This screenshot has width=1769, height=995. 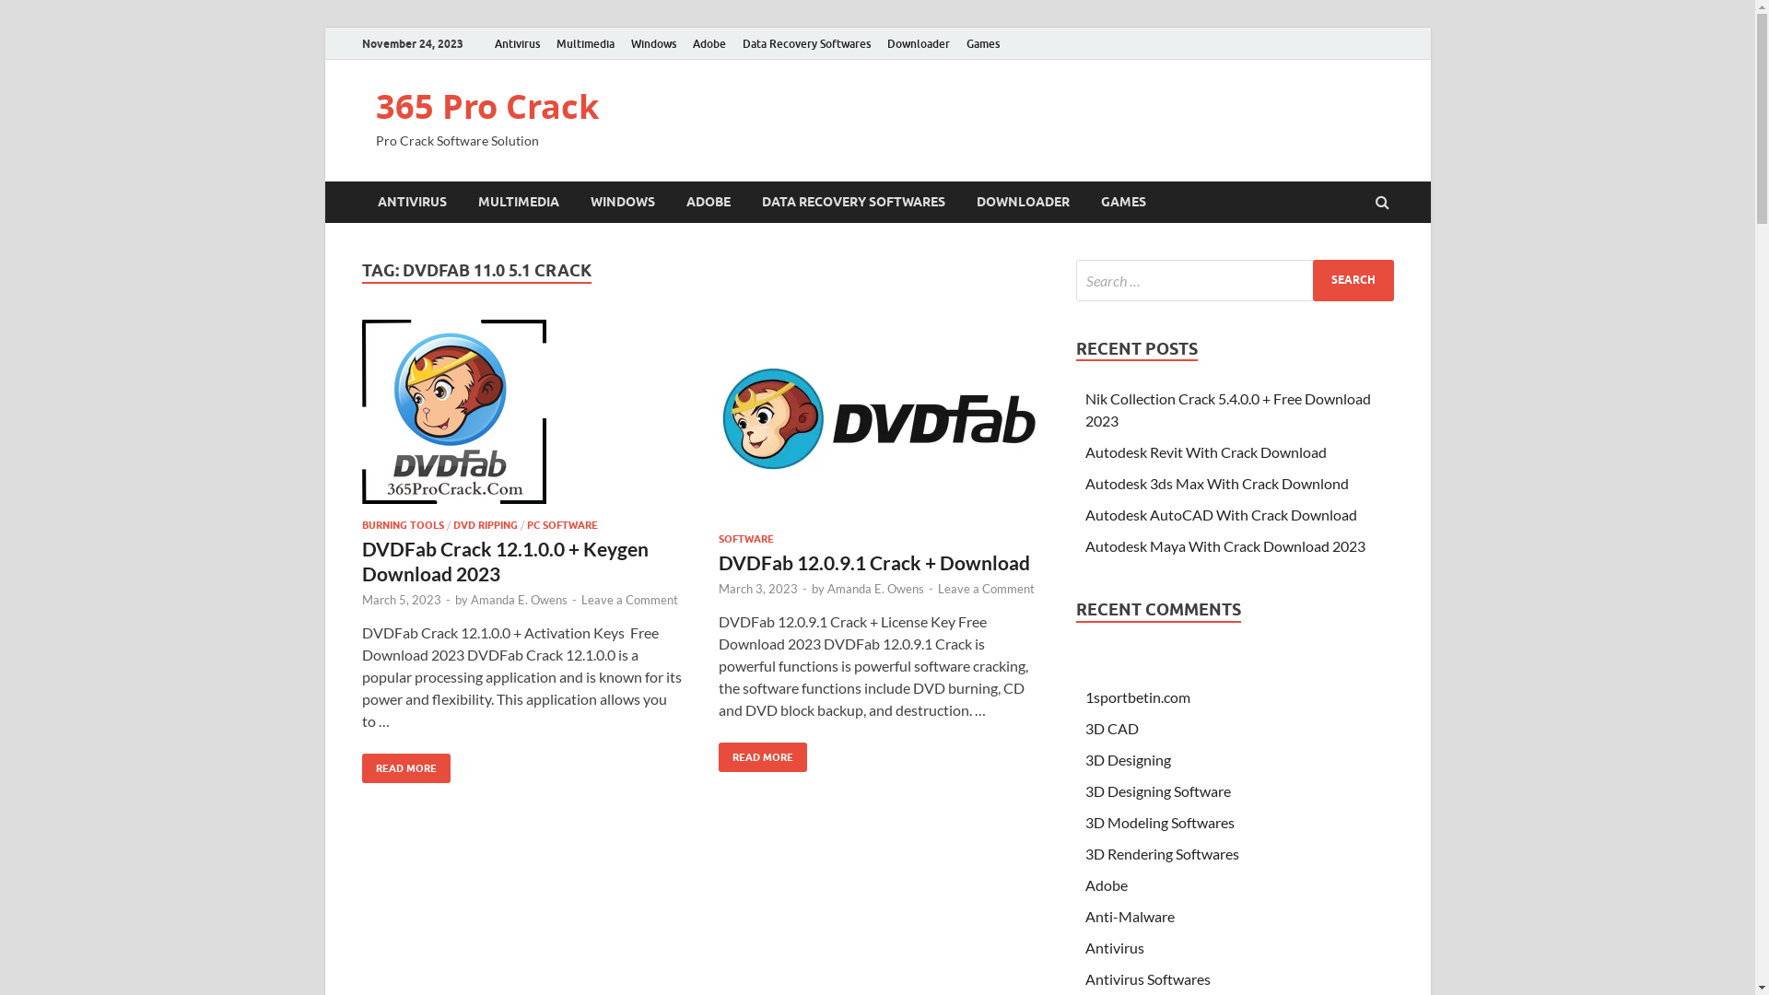 What do you see at coordinates (519, 203) in the screenshot?
I see `MULTIMEDIA` at bounding box center [519, 203].